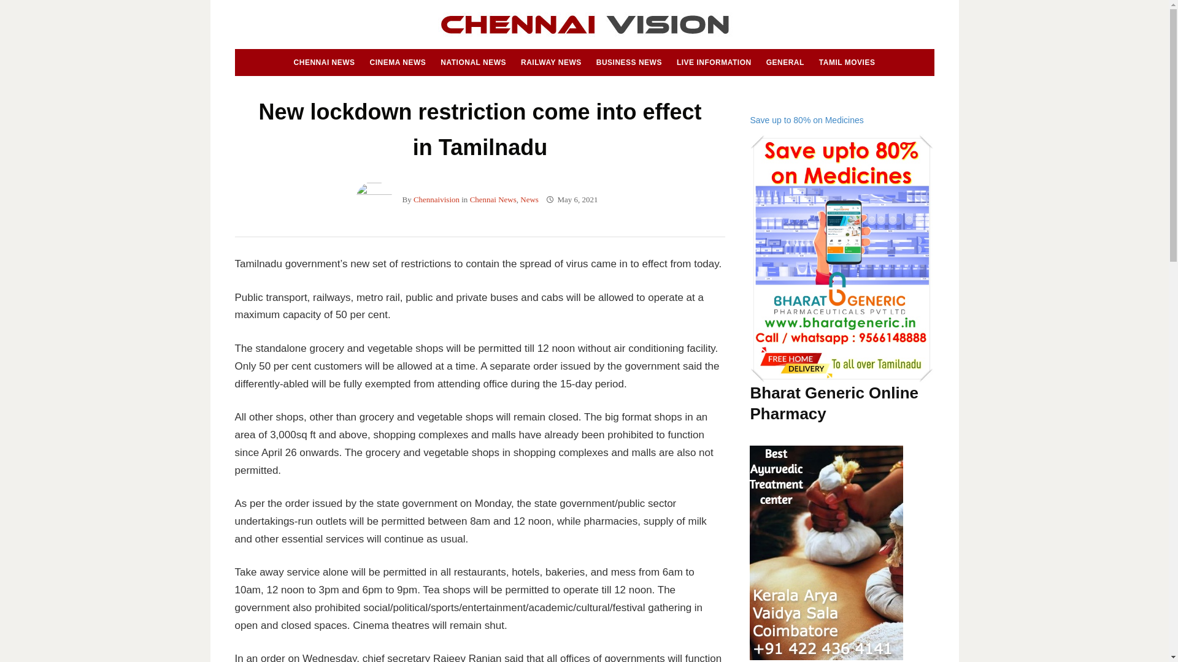 The width and height of the screenshot is (1178, 662). I want to click on LIVE INFORMATION, so click(714, 63).